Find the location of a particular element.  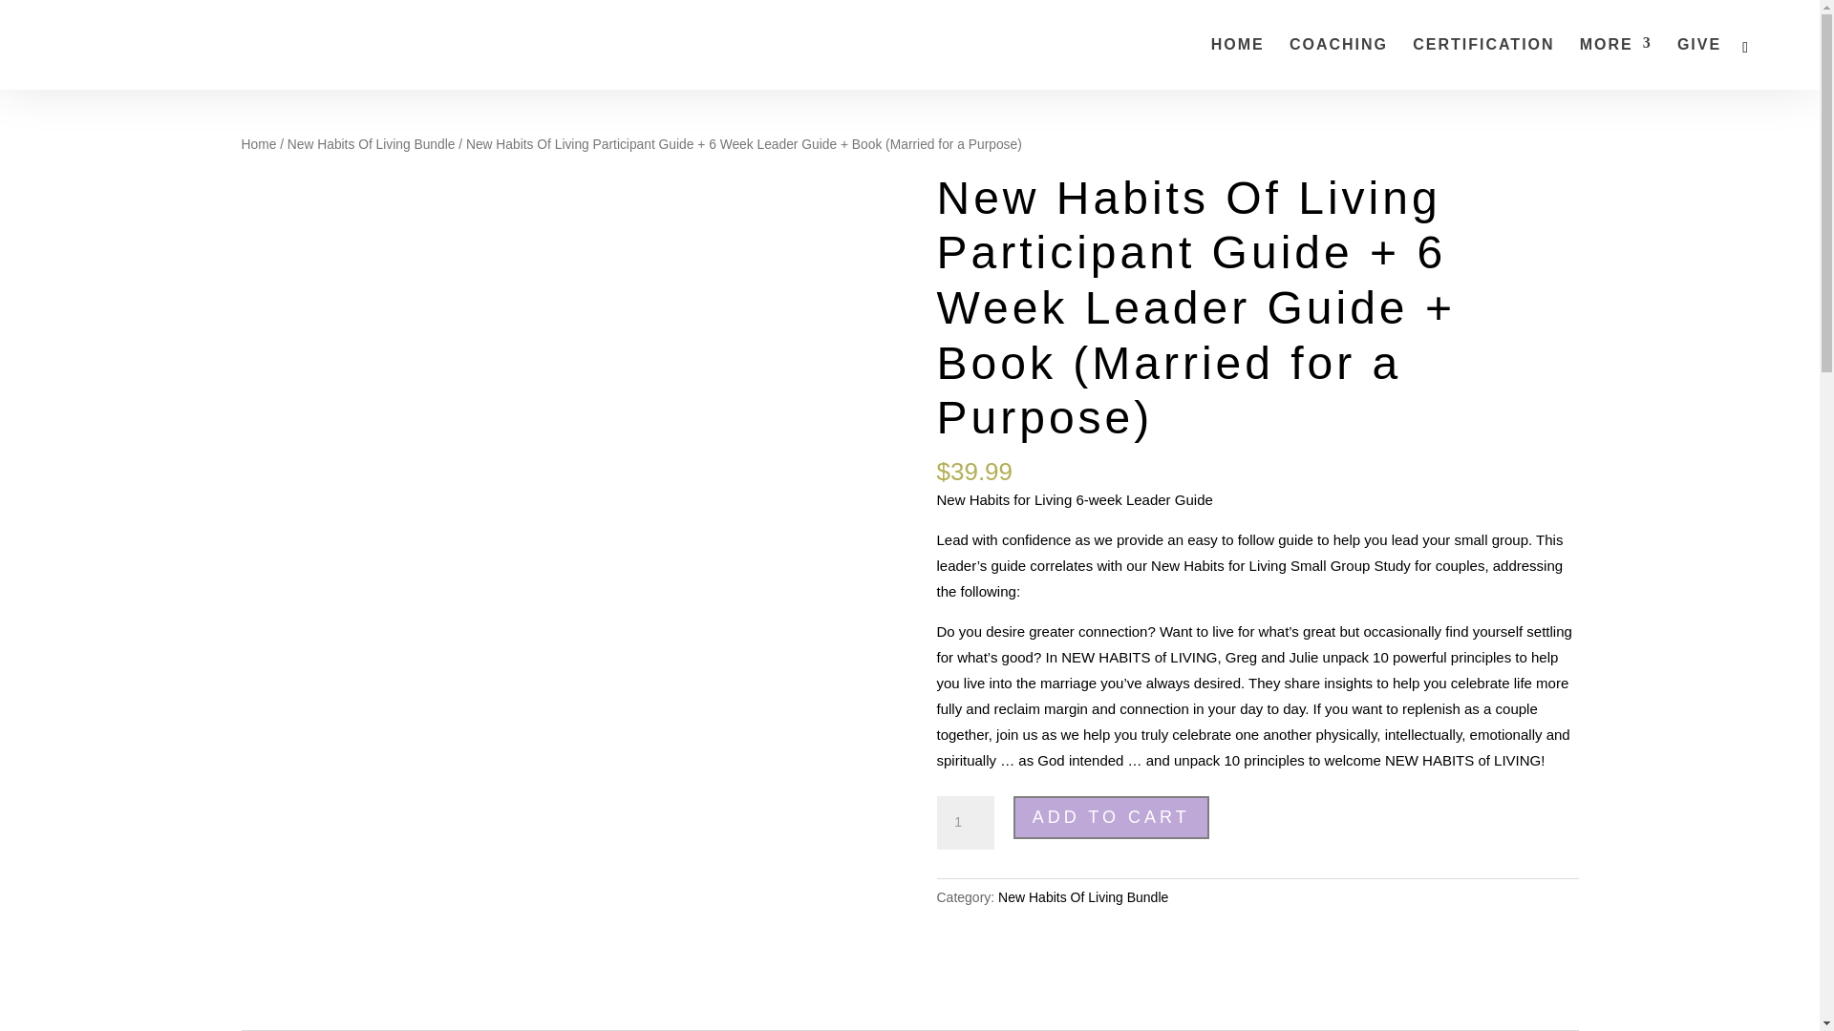

ADD TO CART is located at coordinates (1111, 817).